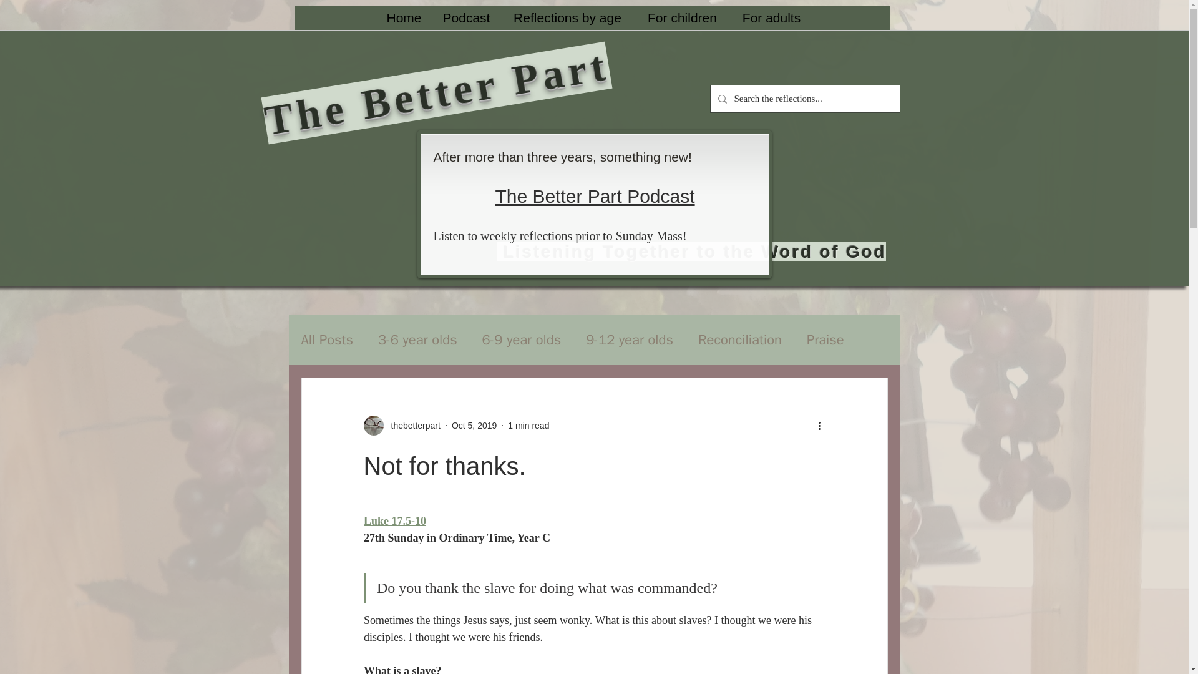 Image resolution: width=1198 pixels, height=674 pixels. What do you see at coordinates (474, 426) in the screenshot?
I see `Oct 5, 2019` at bounding box center [474, 426].